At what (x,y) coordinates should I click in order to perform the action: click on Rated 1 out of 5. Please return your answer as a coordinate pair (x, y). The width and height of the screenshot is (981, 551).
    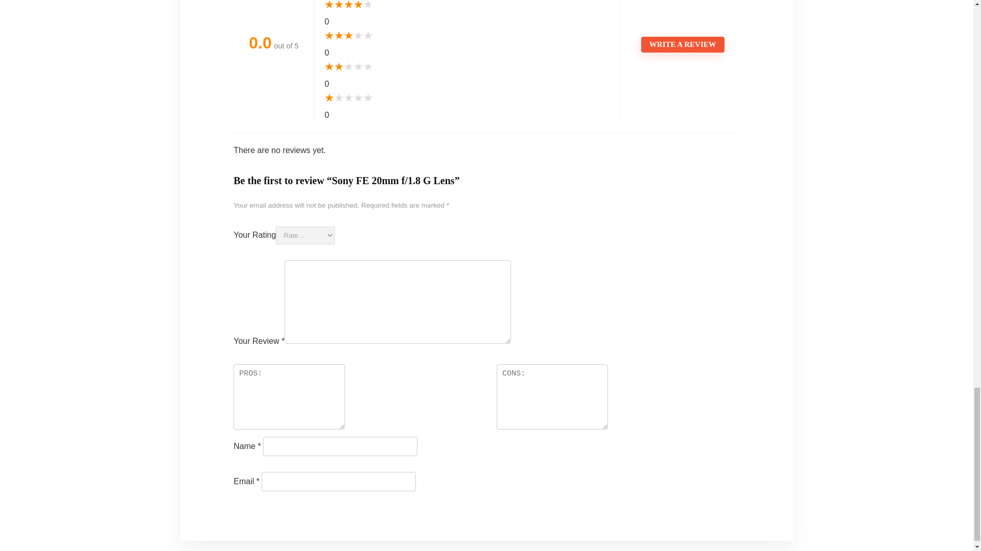
    Looking at the image, I should click on (467, 98).